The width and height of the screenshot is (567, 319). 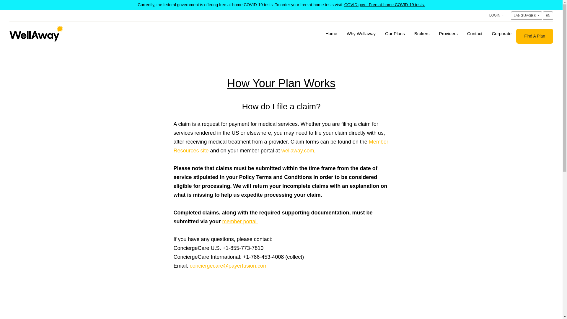 What do you see at coordinates (548, 15) in the screenshot?
I see `EN` at bounding box center [548, 15].